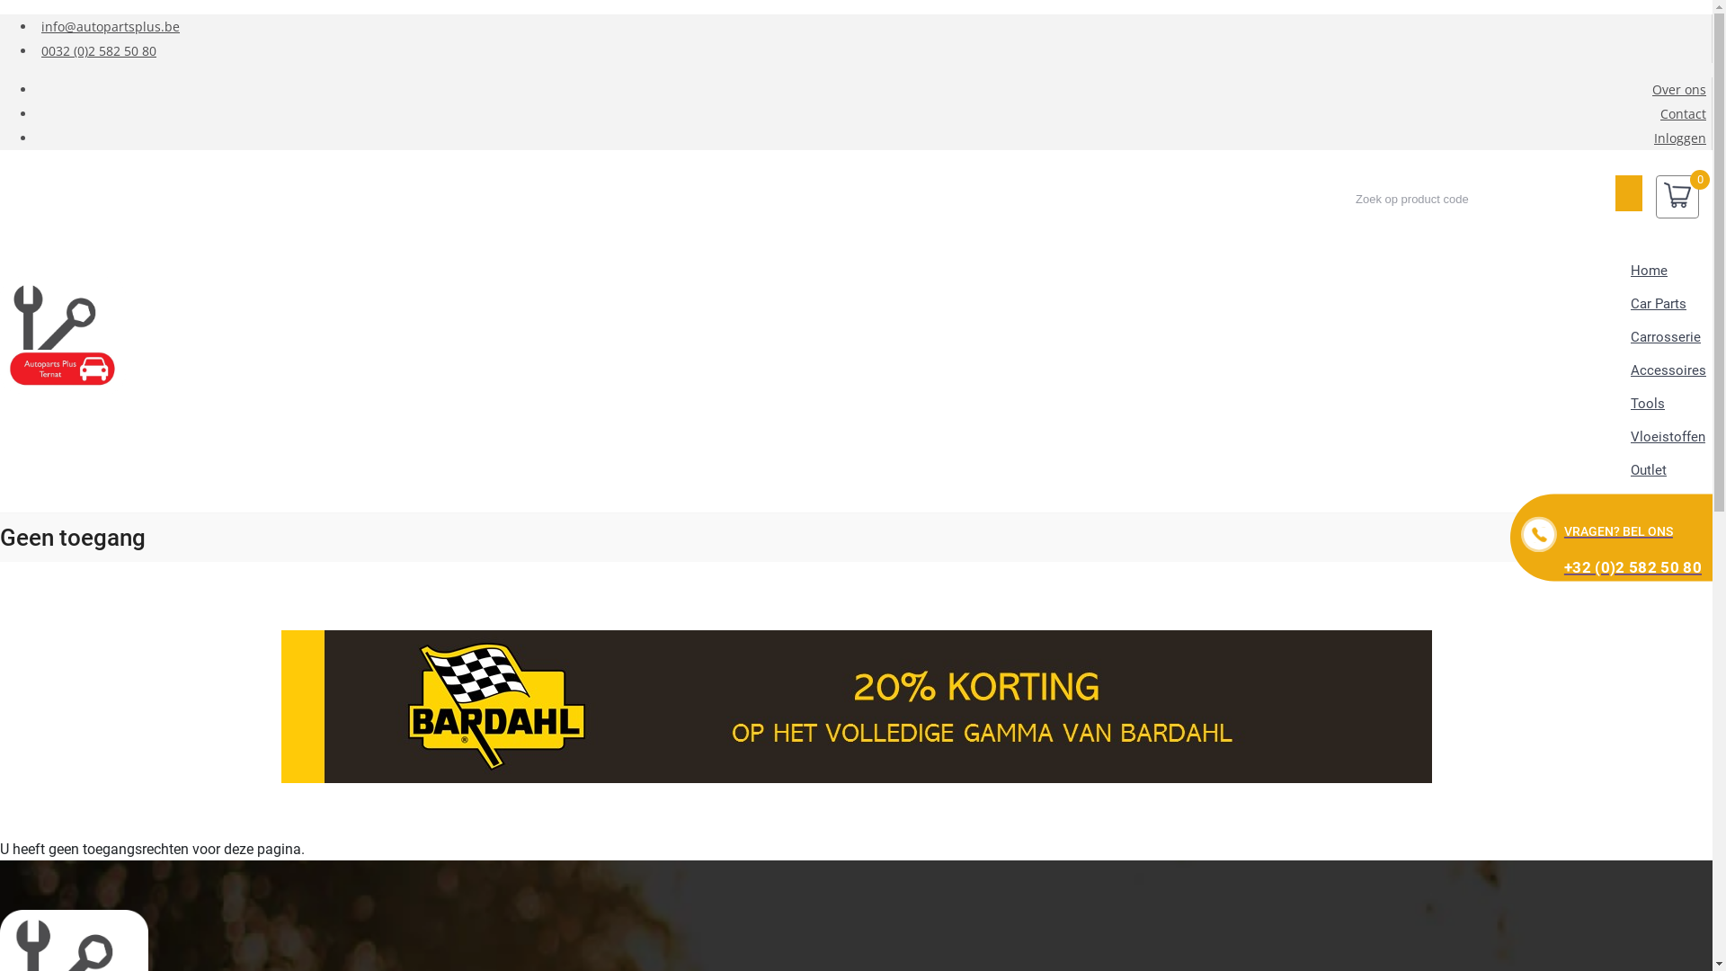 The width and height of the screenshot is (1726, 971). I want to click on Home, so click(63, 338).